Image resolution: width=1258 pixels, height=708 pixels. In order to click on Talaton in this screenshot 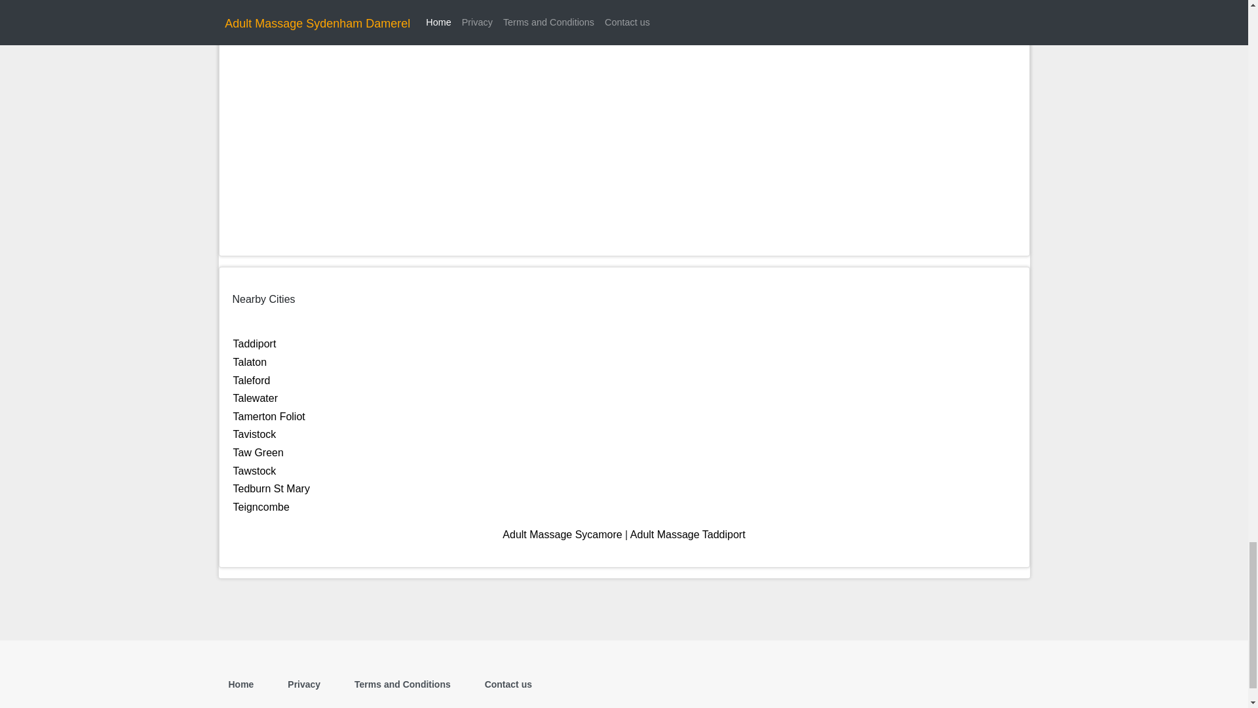, I will do `click(250, 362)`.